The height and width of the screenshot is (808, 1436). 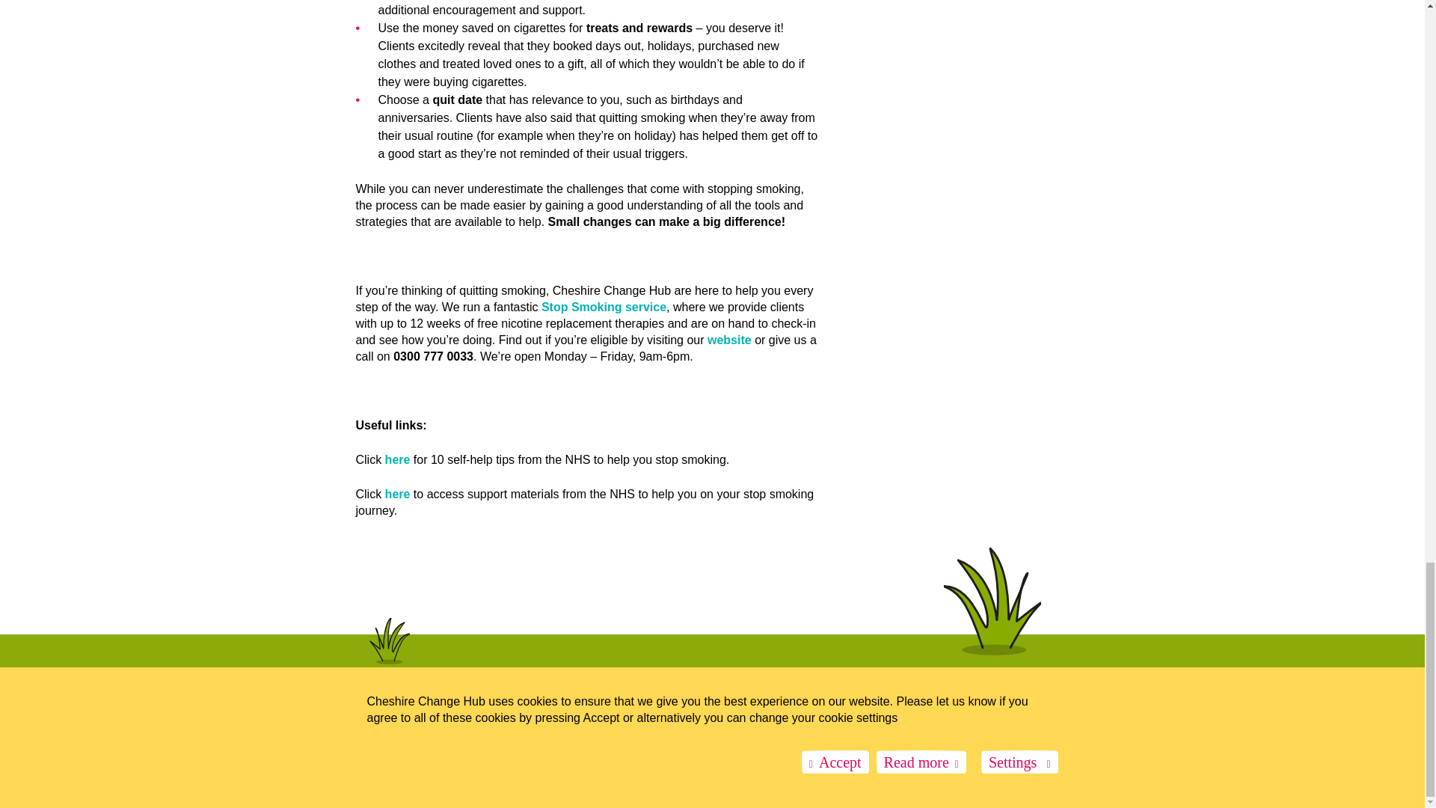 What do you see at coordinates (373, 732) in the screenshot?
I see `Partners` at bounding box center [373, 732].